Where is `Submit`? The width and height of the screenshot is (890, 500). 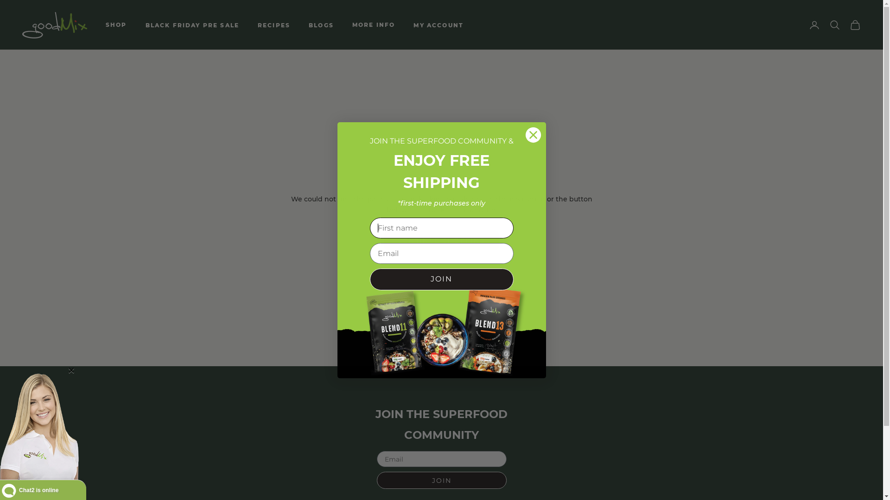 Submit is located at coordinates (14, 5).